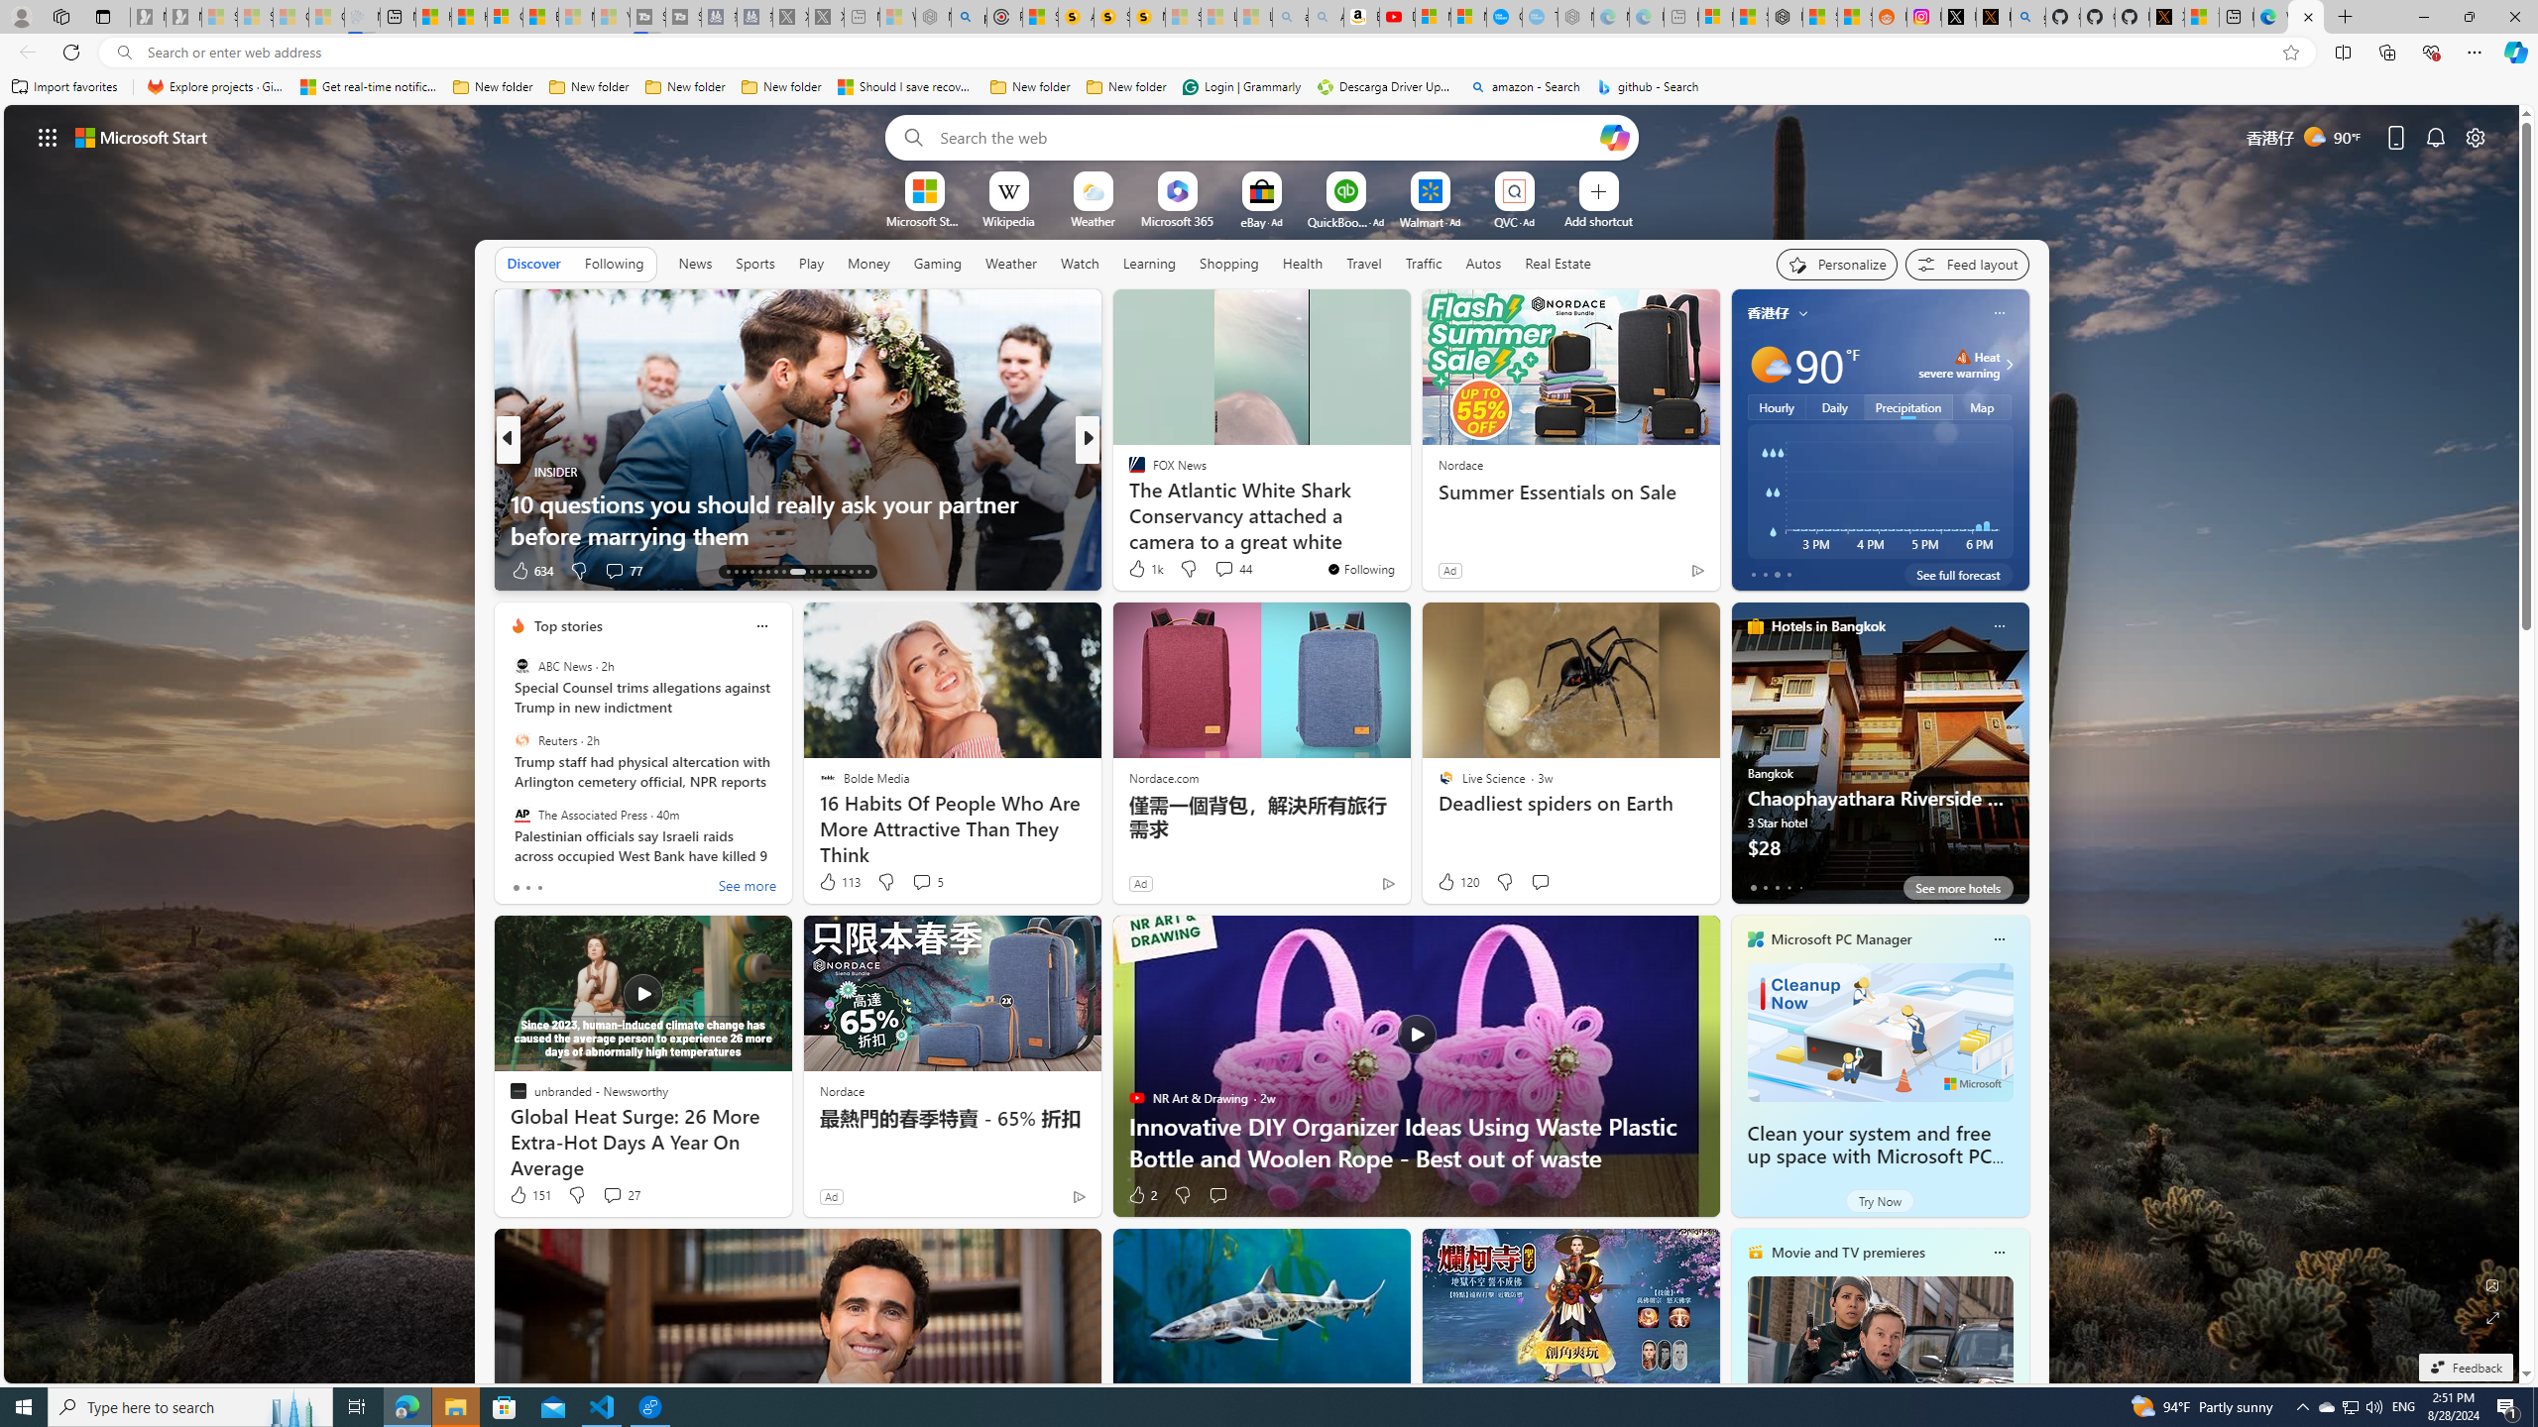 This screenshot has height=1427, width=2538. What do you see at coordinates (1231, 571) in the screenshot?
I see `View comments 1 Comment` at bounding box center [1231, 571].